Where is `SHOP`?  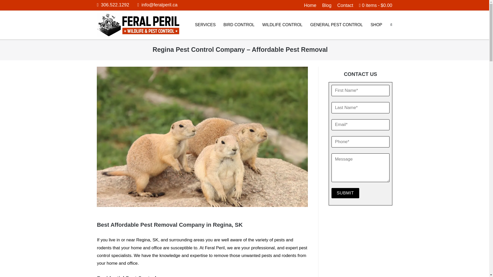 SHOP is located at coordinates (376, 25).